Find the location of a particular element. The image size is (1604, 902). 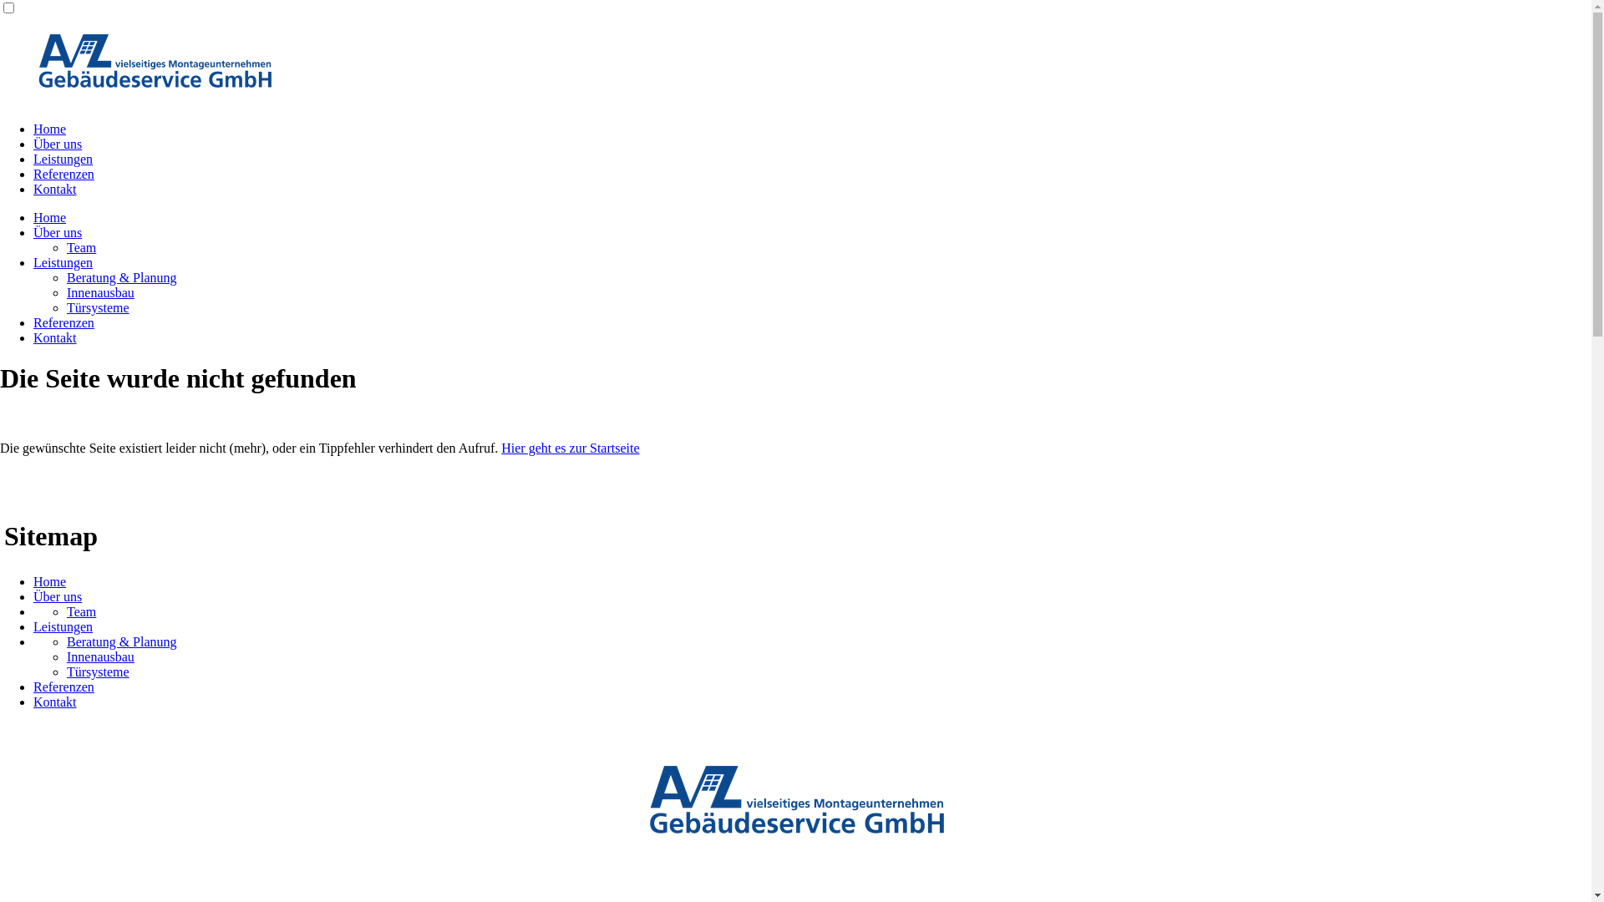

Home is located at coordinates (50, 217).